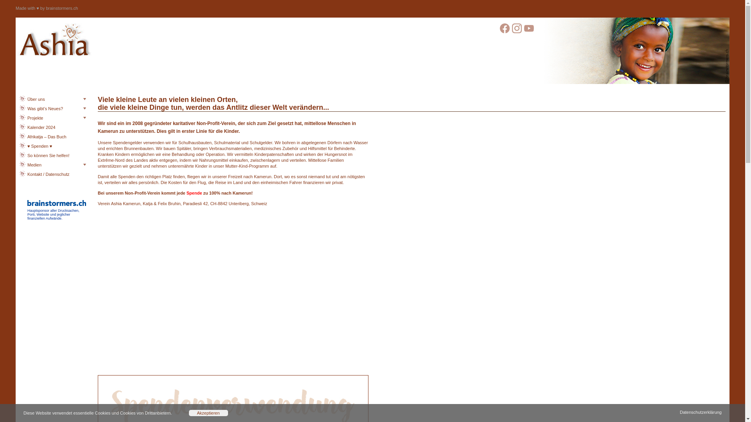 The width and height of the screenshot is (751, 422). What do you see at coordinates (51, 163) in the screenshot?
I see `Medien` at bounding box center [51, 163].